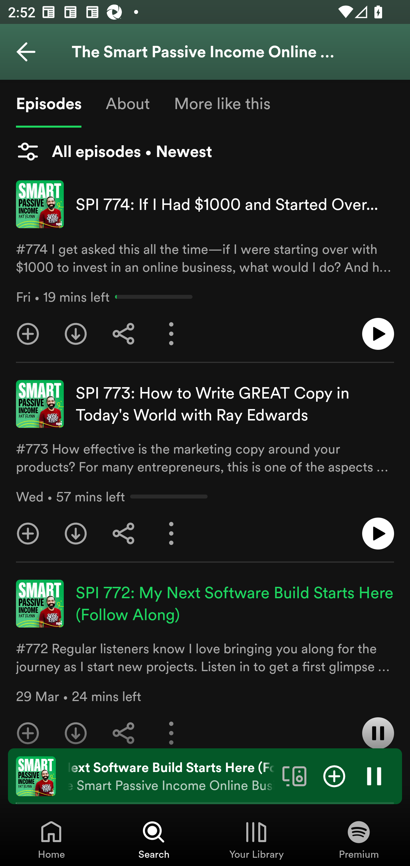  What do you see at coordinates (359, 839) in the screenshot?
I see `Premium, Tab 4 of 4 Premium Premium` at bounding box center [359, 839].